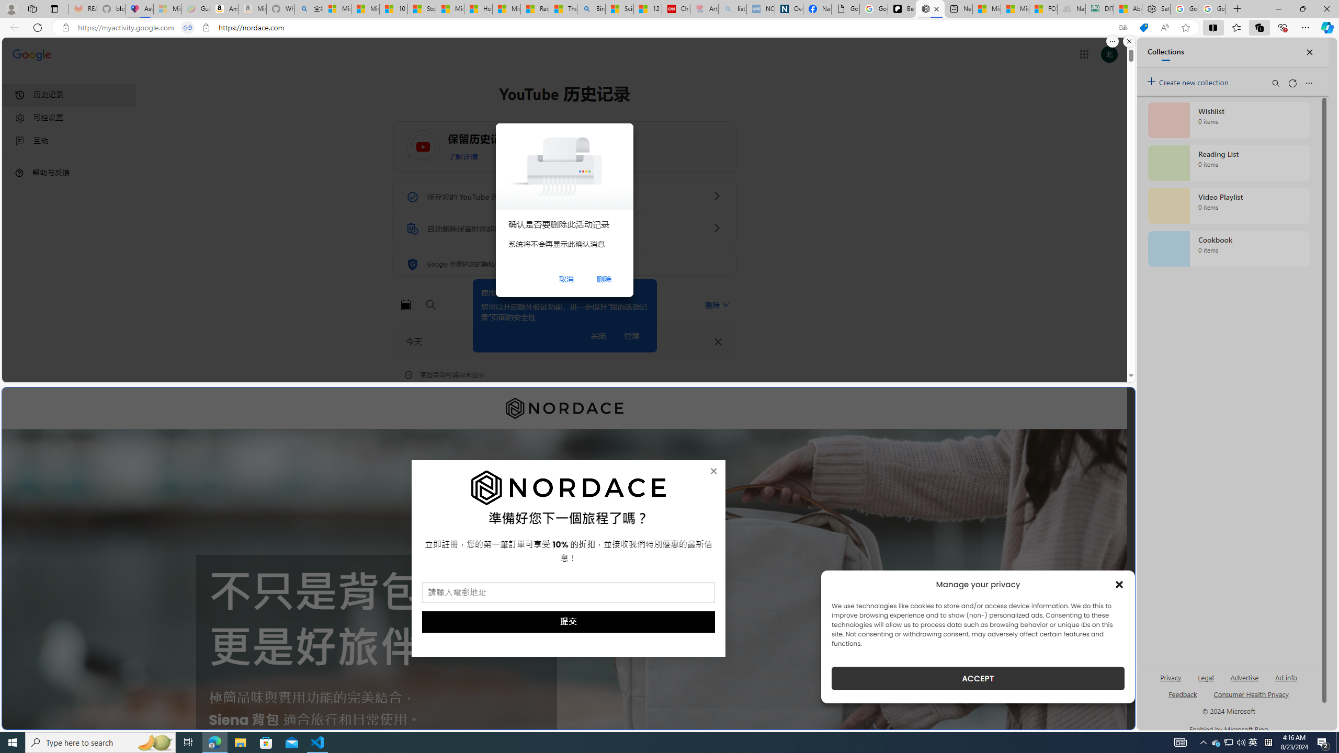 The width and height of the screenshot is (1339, 753). What do you see at coordinates (139, 9) in the screenshot?
I see `Asthma Inhalers: Names and Types` at bounding box center [139, 9].